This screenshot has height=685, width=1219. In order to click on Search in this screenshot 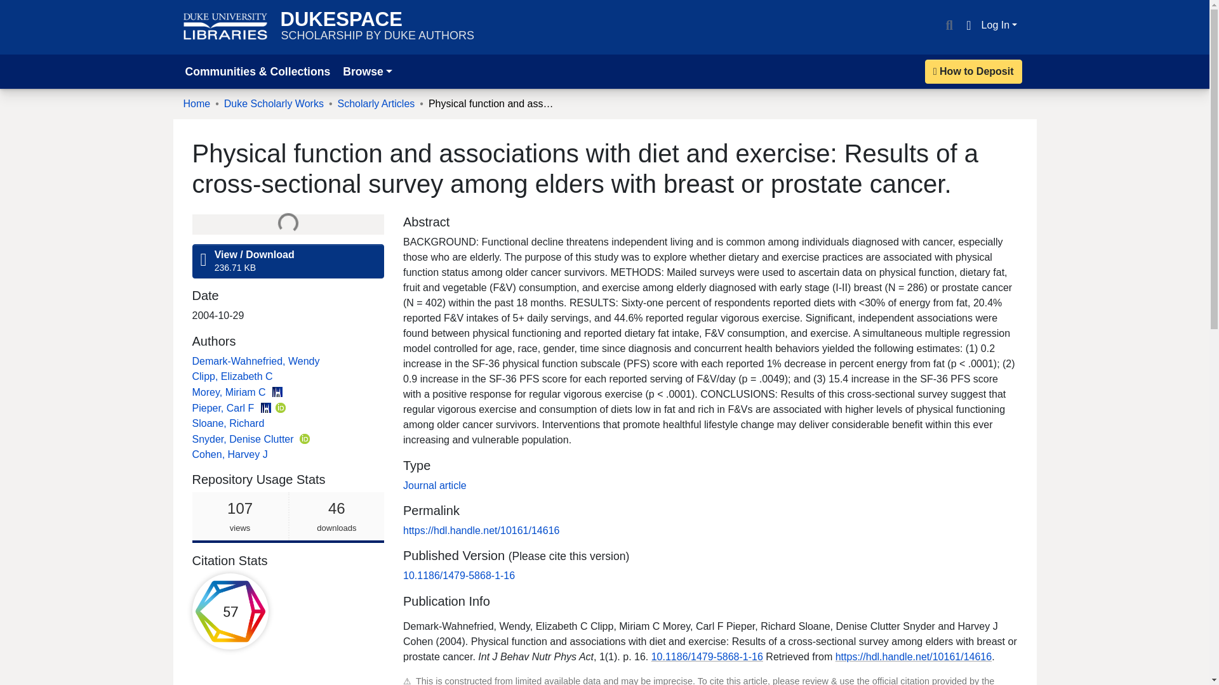, I will do `click(244, 439)`.